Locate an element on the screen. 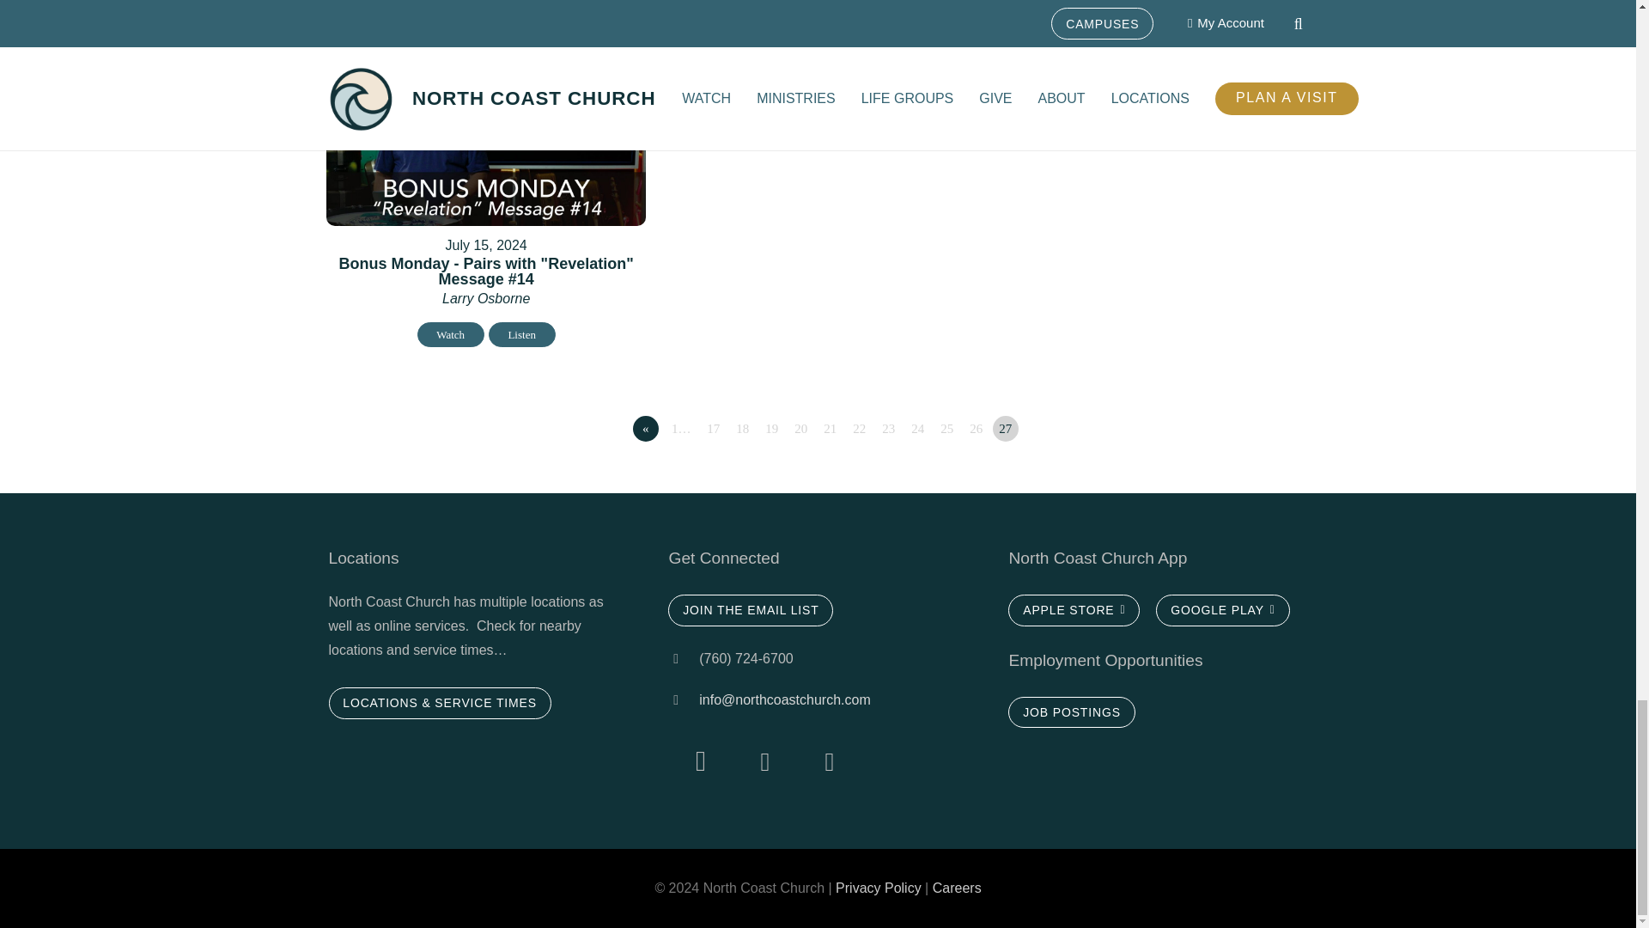 The image size is (1649, 928). Subscribe is located at coordinates (750, 610).